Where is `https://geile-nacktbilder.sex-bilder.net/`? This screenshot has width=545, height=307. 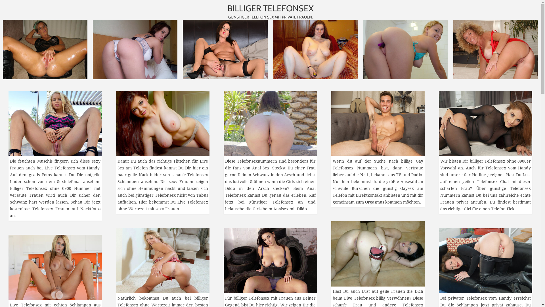
https://geile-nacktbilder.sex-bilder.net/ is located at coordinates (163, 124).